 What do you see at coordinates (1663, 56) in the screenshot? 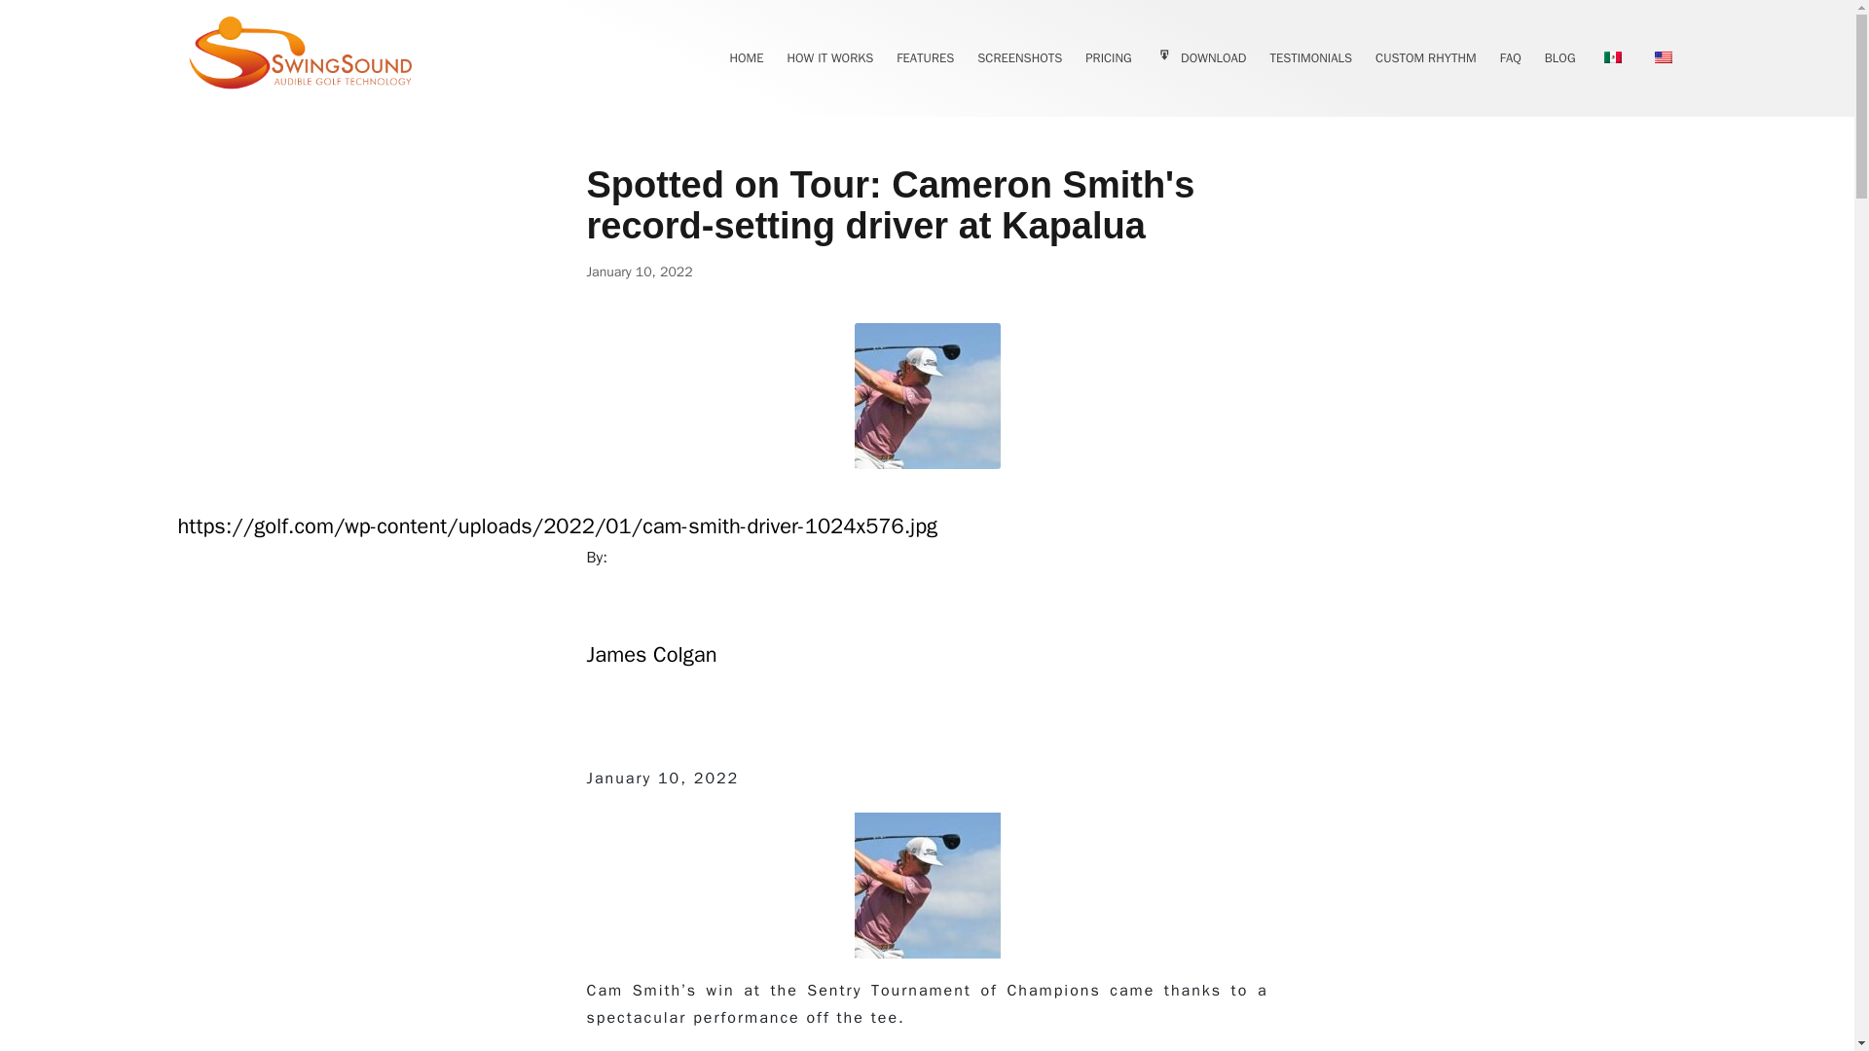
I see `English` at bounding box center [1663, 56].